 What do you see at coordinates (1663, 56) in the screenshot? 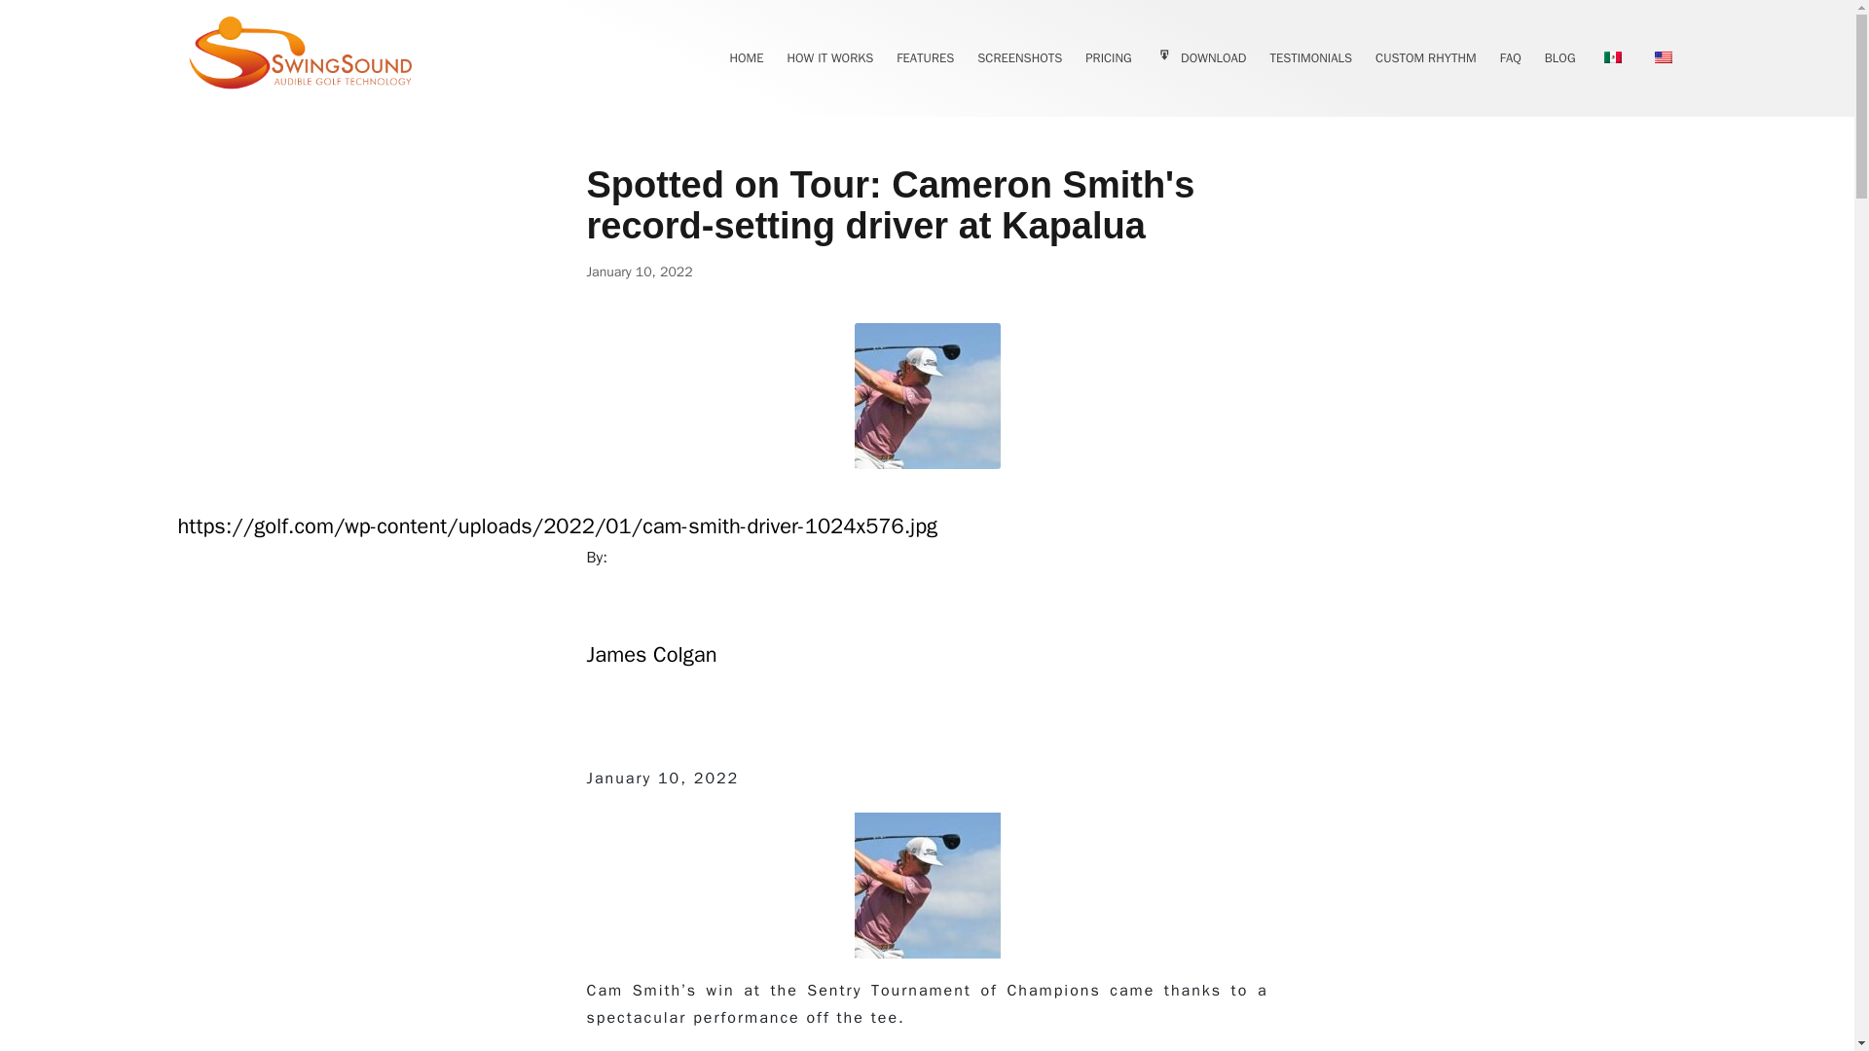
I see `English` at bounding box center [1663, 56].